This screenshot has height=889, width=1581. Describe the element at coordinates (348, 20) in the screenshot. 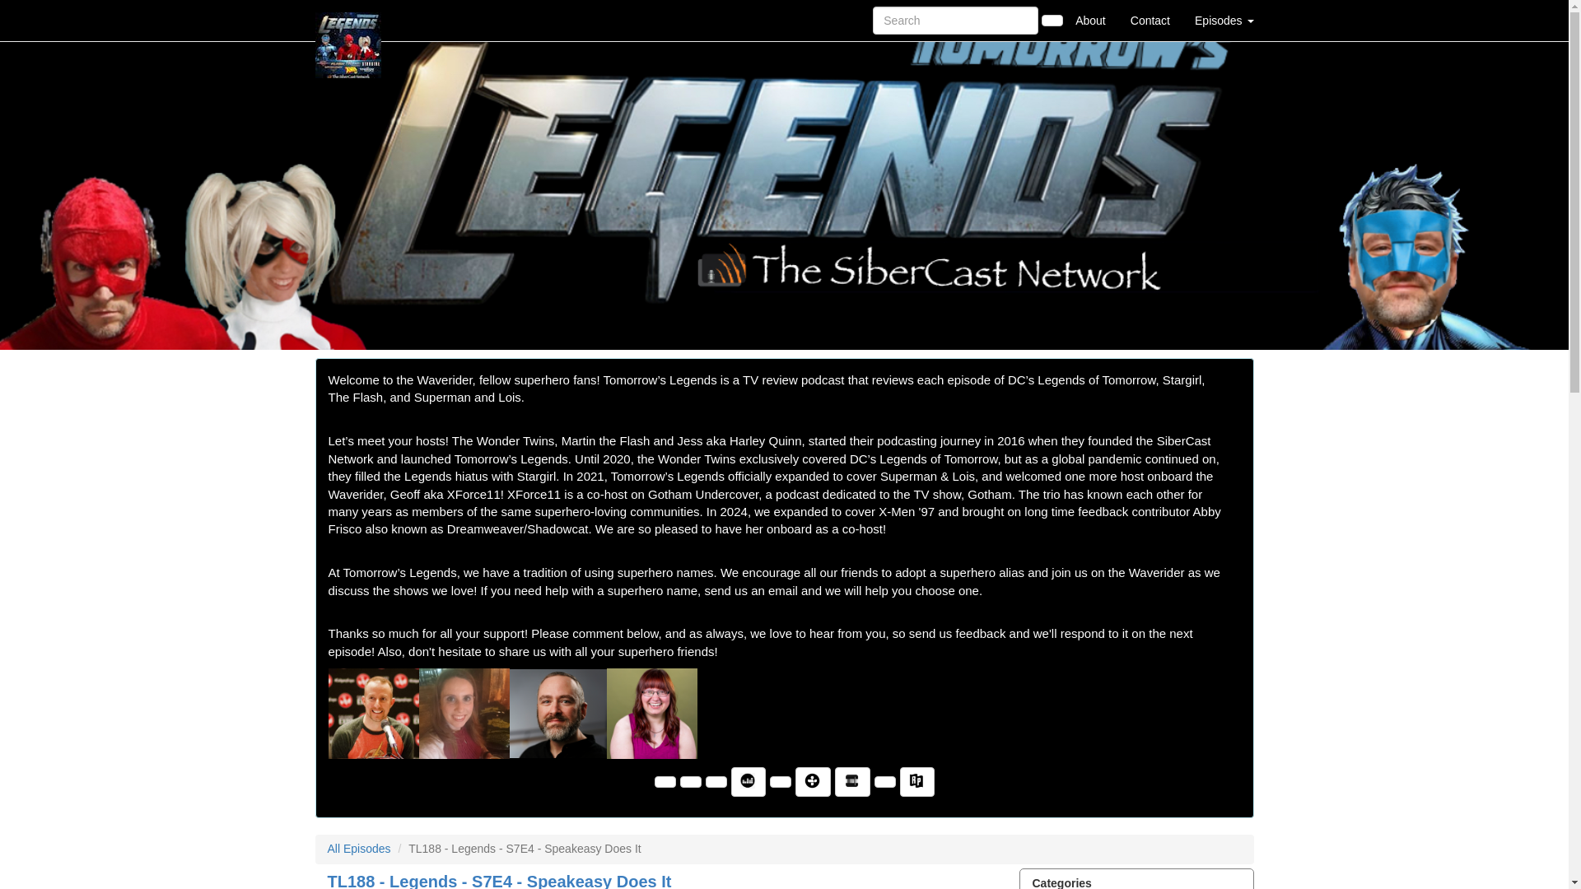

I see `Home Page` at that location.